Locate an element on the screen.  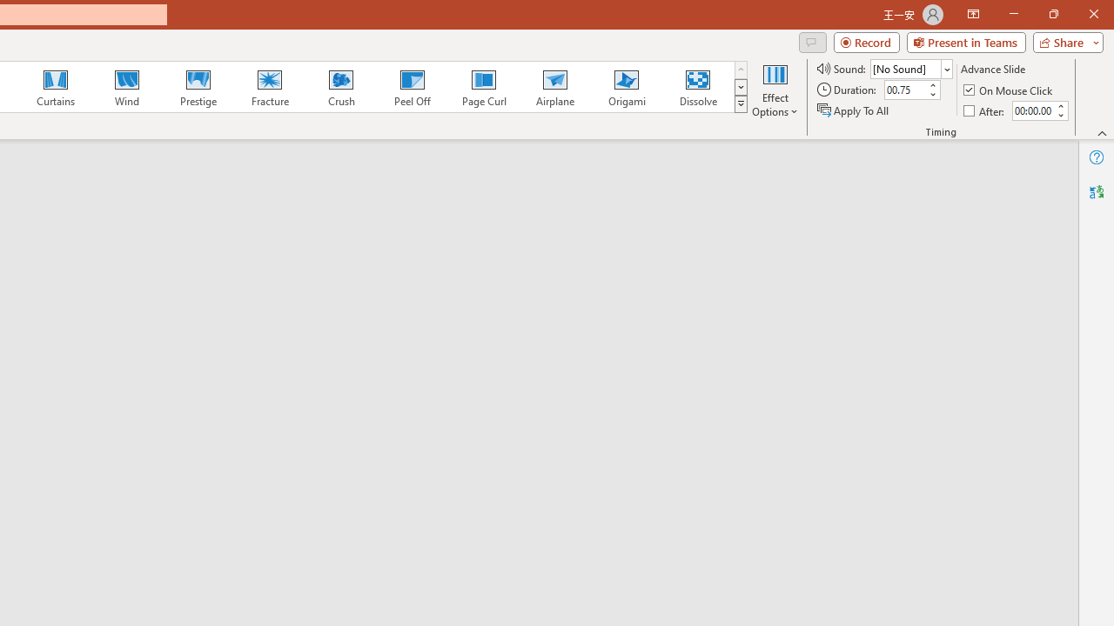
Duration is located at coordinates (905, 90).